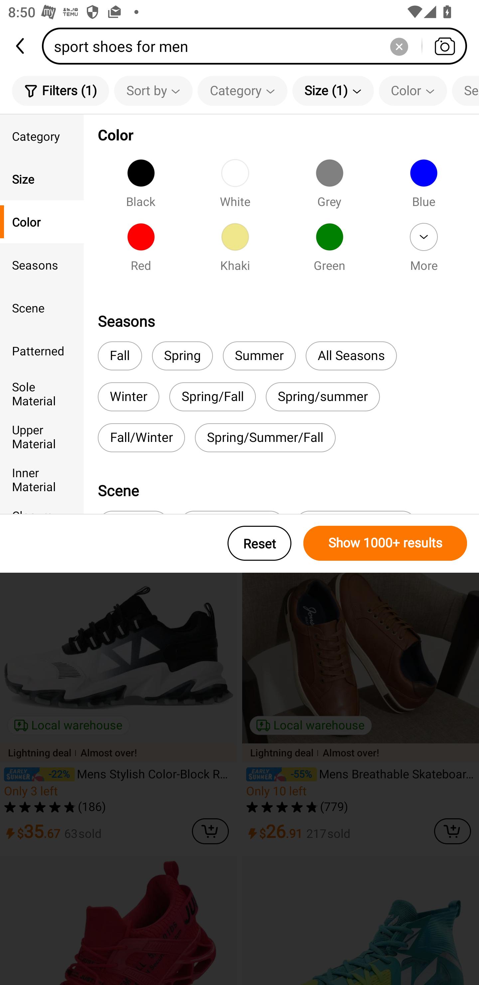  I want to click on Reset, so click(259, 543).